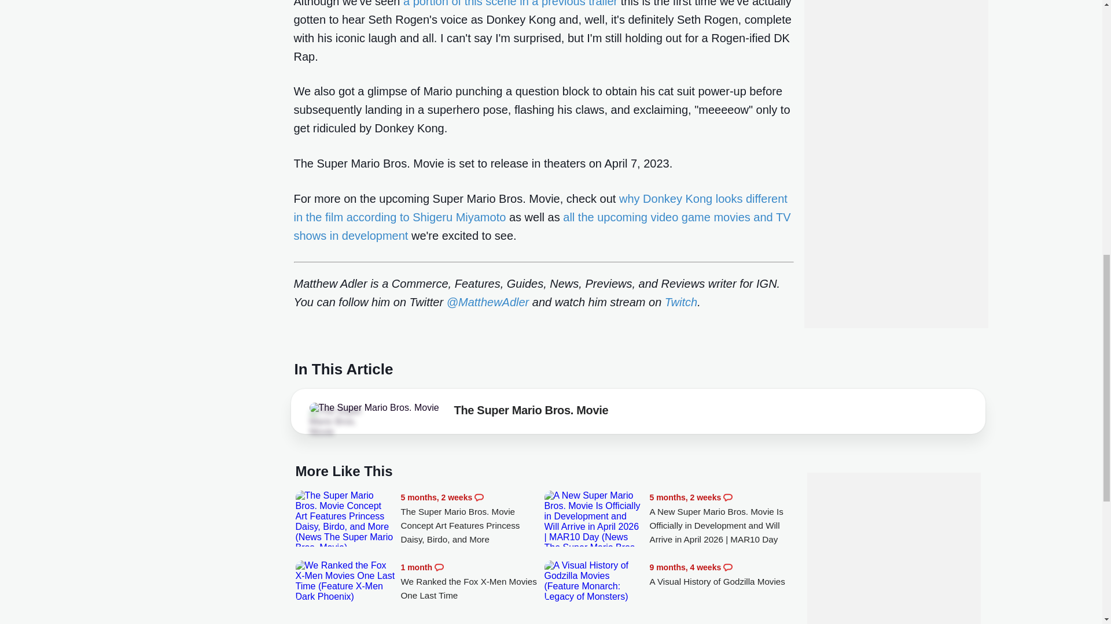 The width and height of the screenshot is (1111, 624). I want to click on We Ranked the Fox X-Men Movies One Last Time, so click(472, 581).